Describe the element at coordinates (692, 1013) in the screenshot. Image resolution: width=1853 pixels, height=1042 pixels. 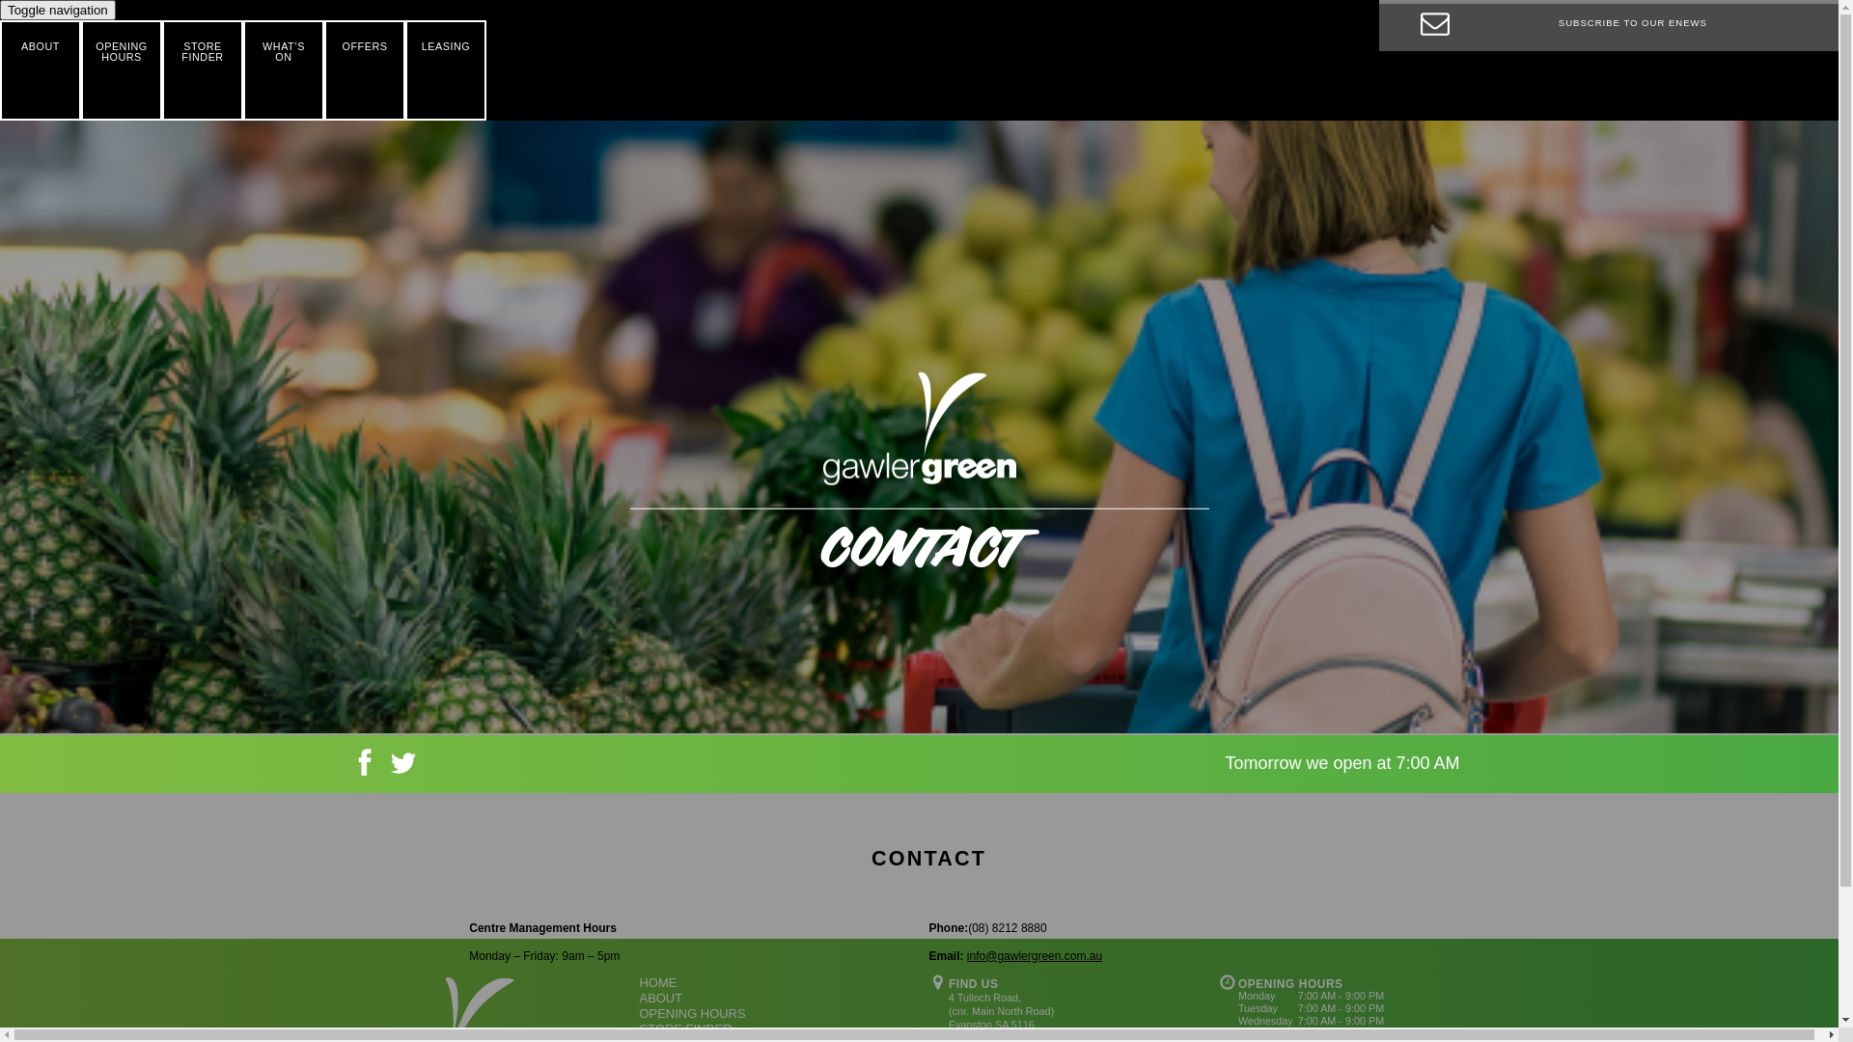
I see `OPENING HOURS` at that location.